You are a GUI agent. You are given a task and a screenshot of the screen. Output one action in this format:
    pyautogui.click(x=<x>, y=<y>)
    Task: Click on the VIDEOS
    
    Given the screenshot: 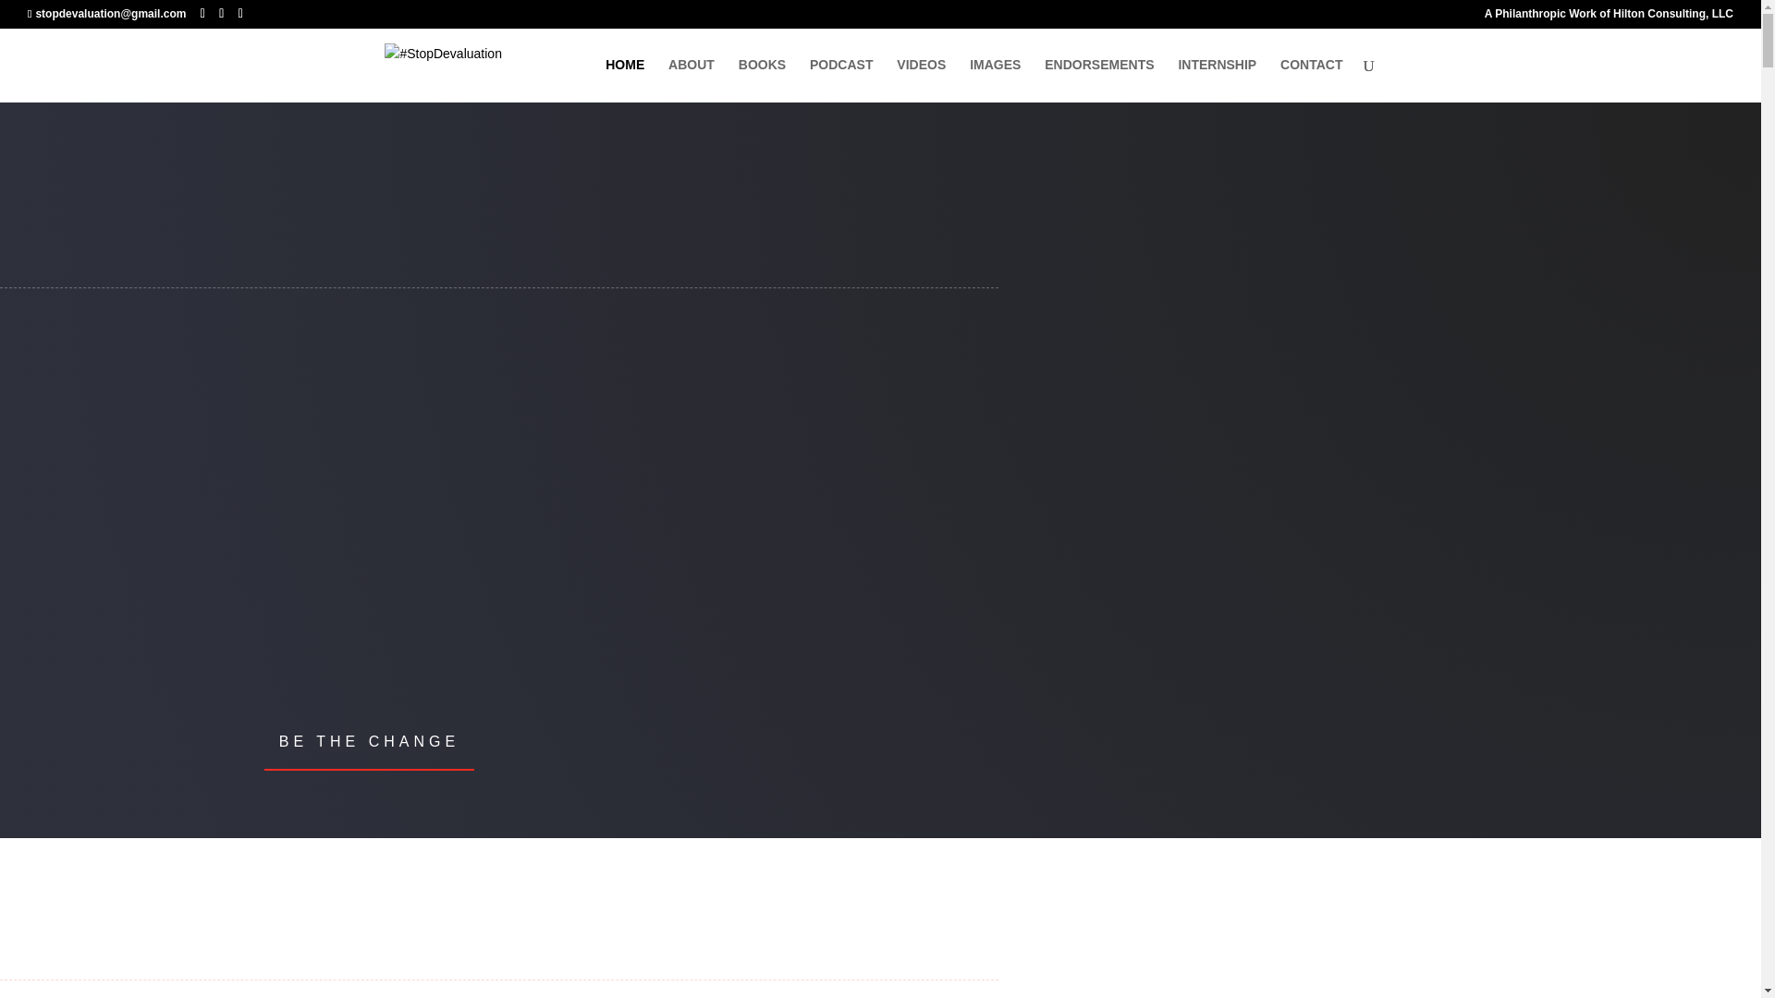 What is the action you would take?
    pyautogui.click(x=921, y=79)
    